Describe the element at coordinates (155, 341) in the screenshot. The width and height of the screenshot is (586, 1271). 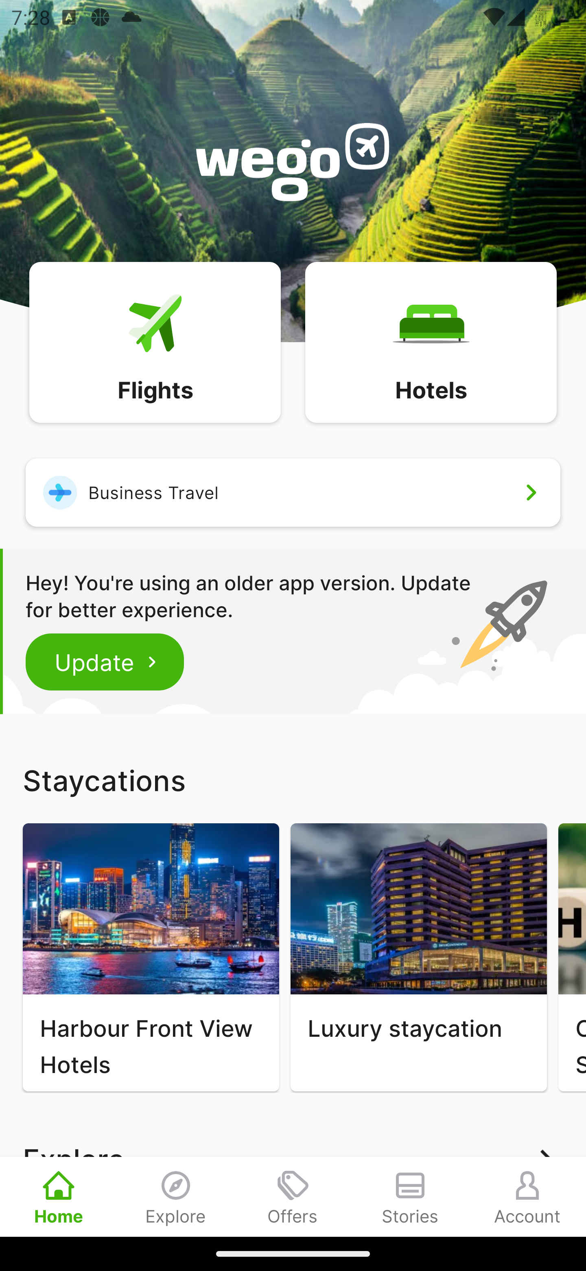
I see `Flights` at that location.